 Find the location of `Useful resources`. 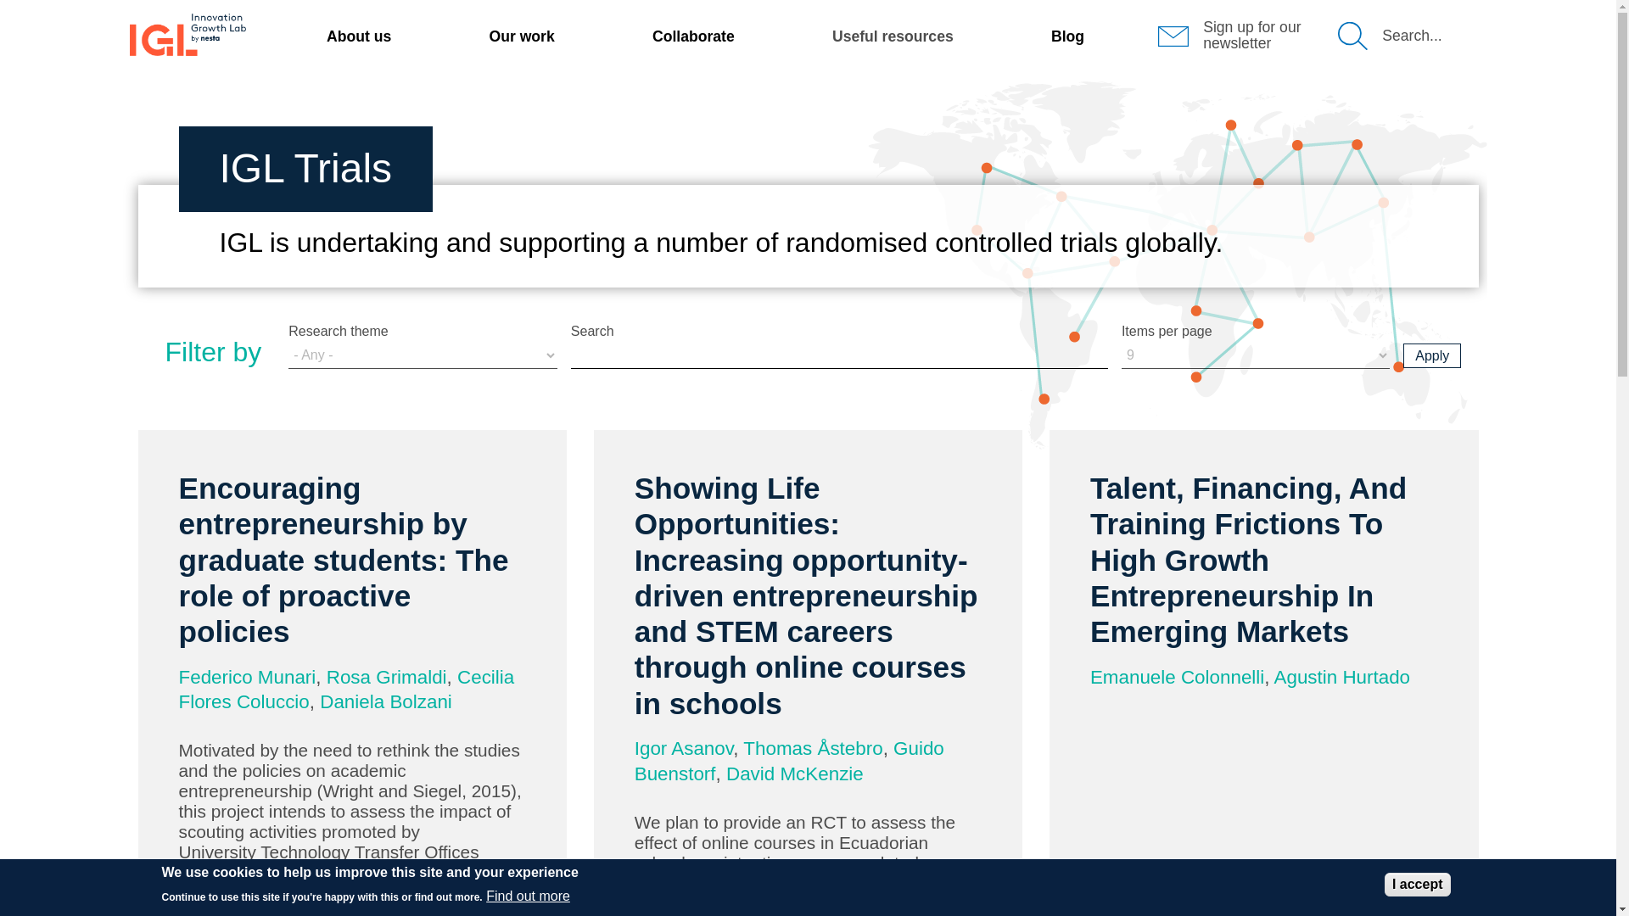

Useful resources is located at coordinates (893, 36).